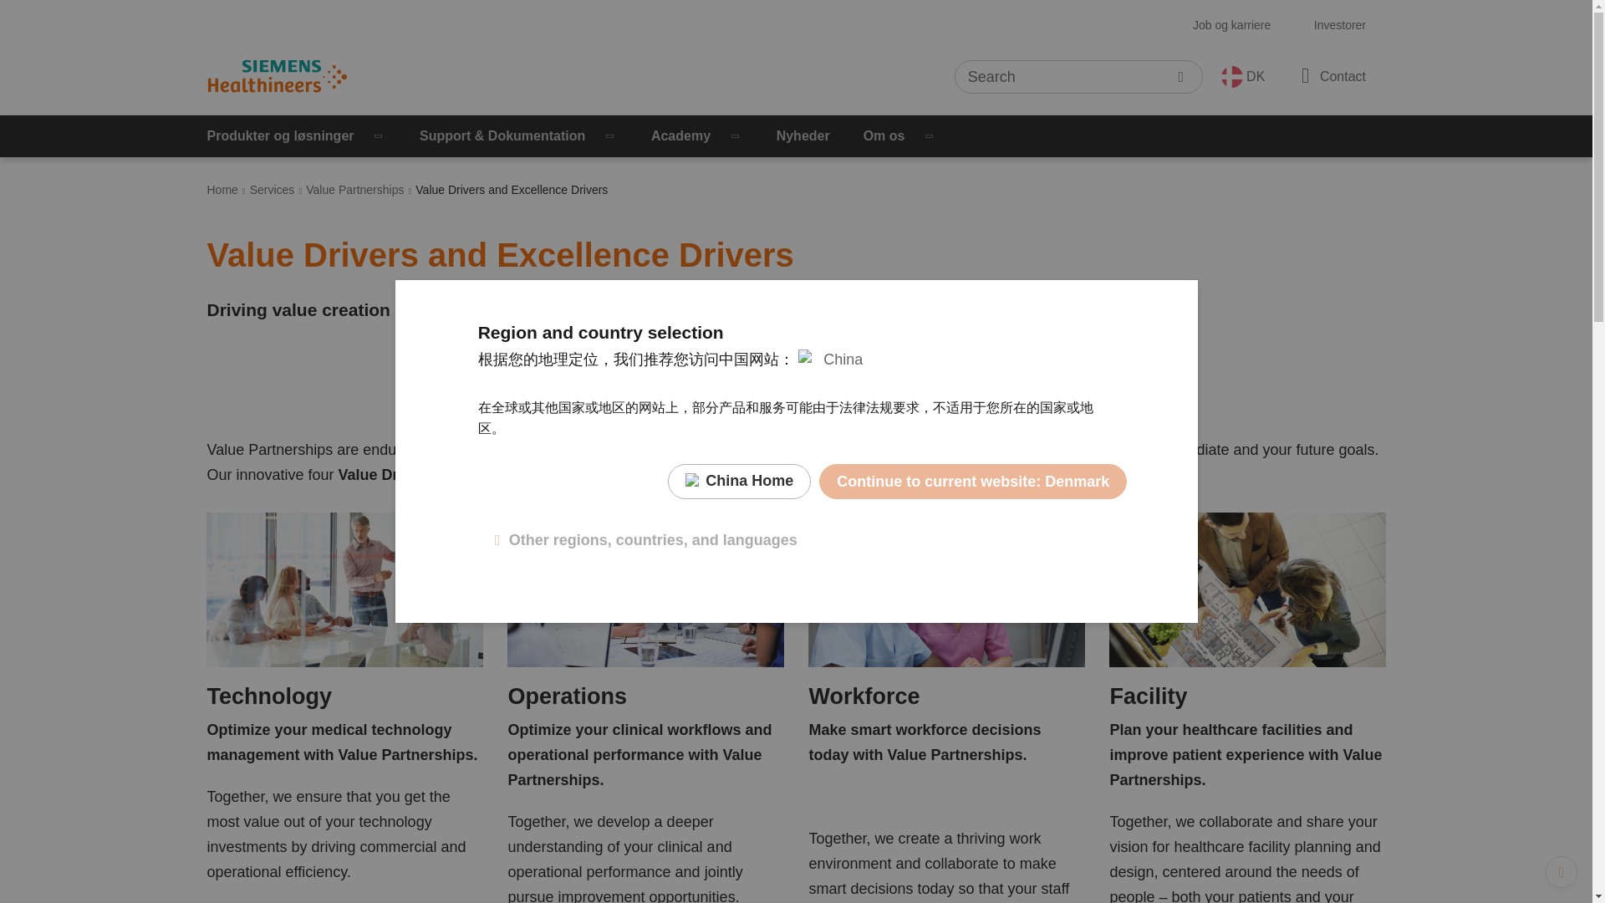 This screenshot has width=1605, height=903. What do you see at coordinates (254, 901) in the screenshot?
I see `Learn more` at bounding box center [254, 901].